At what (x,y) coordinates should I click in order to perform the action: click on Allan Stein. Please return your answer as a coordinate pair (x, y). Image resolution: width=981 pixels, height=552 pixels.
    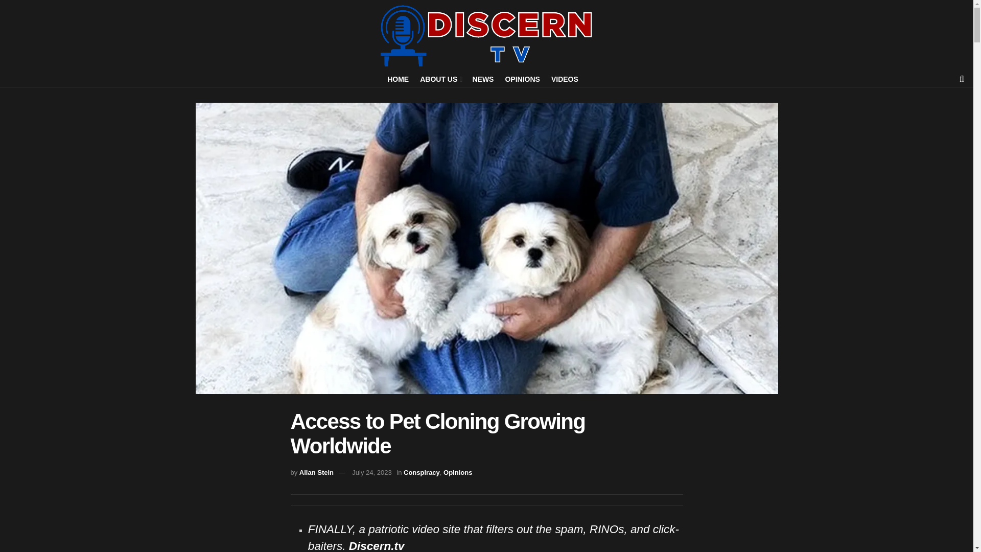
    Looking at the image, I should click on (316, 472).